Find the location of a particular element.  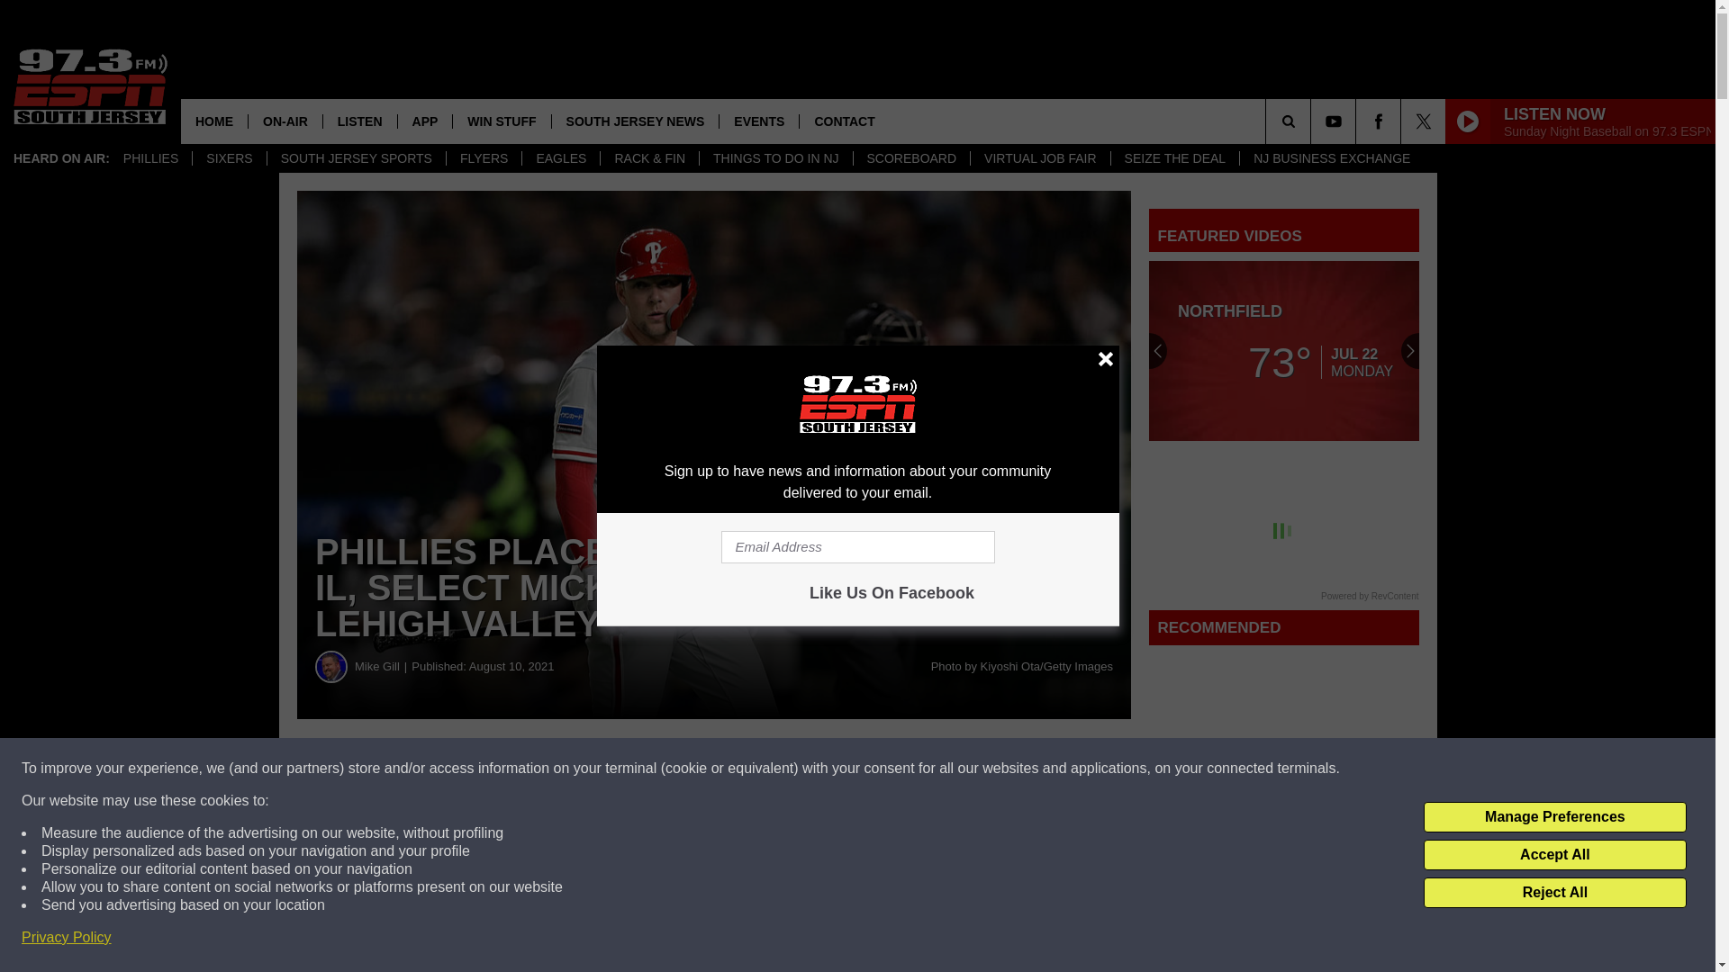

HOME is located at coordinates (214, 121).